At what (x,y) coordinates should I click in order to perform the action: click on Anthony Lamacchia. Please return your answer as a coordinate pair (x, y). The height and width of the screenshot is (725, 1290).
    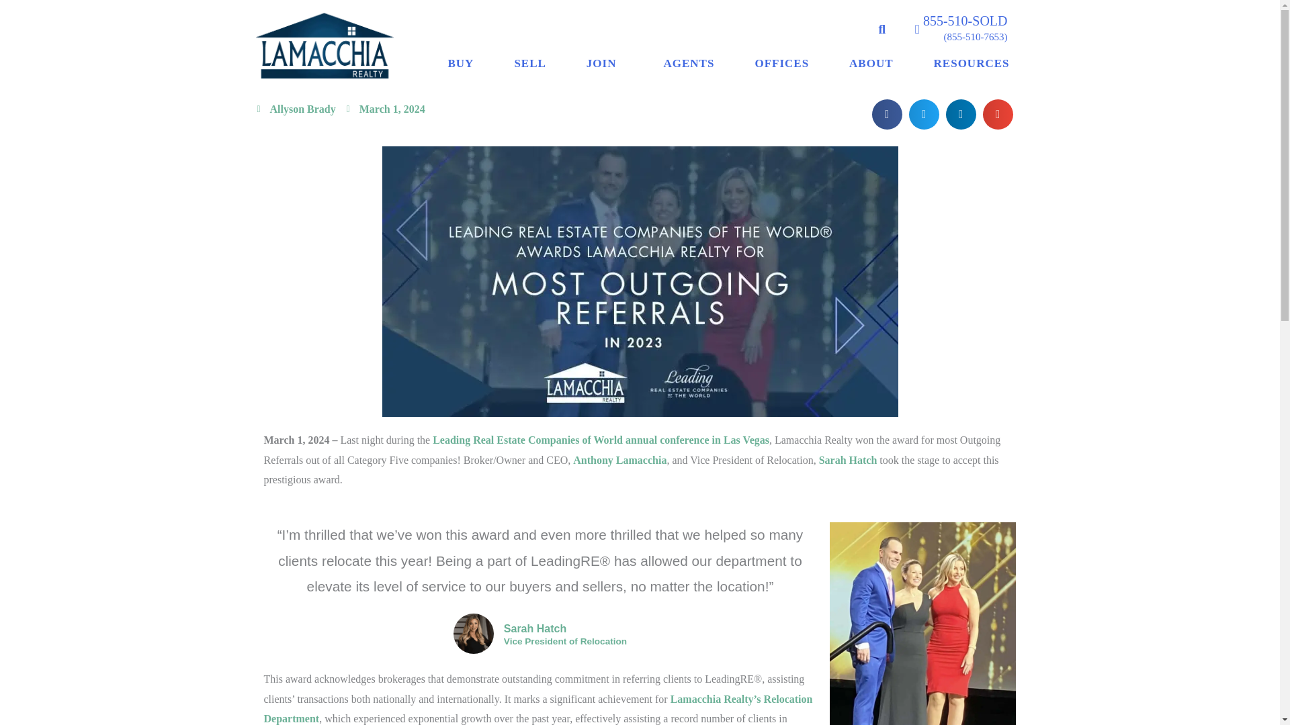
    Looking at the image, I should click on (619, 461).